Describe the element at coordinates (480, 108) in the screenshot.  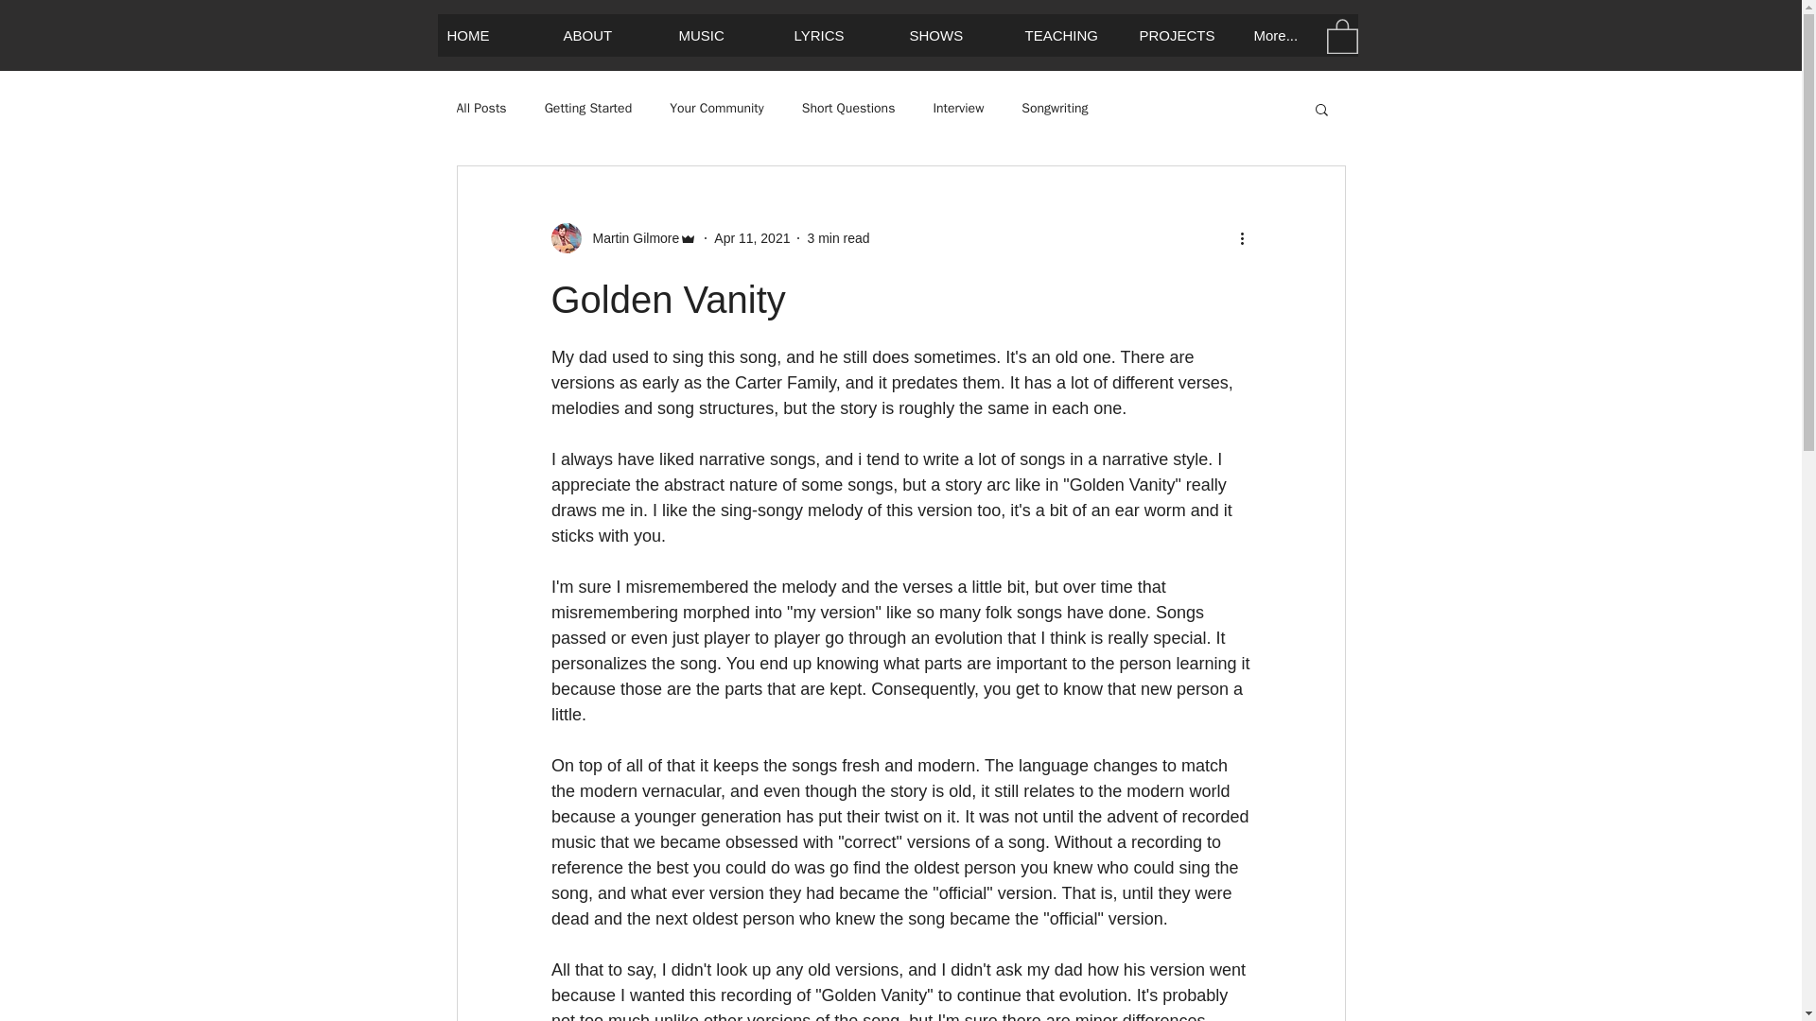
I see `All Posts` at that location.